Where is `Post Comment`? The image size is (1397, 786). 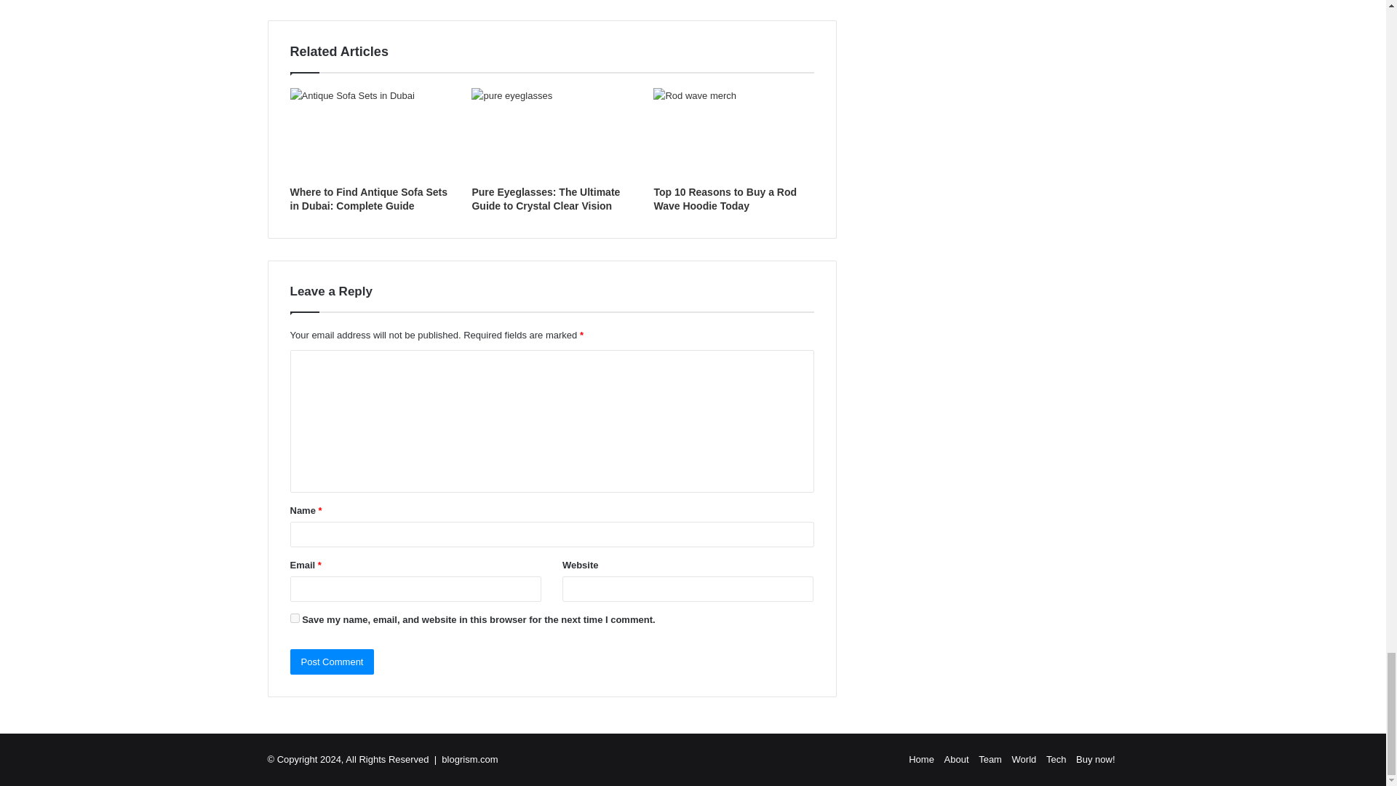 Post Comment is located at coordinates (332, 662).